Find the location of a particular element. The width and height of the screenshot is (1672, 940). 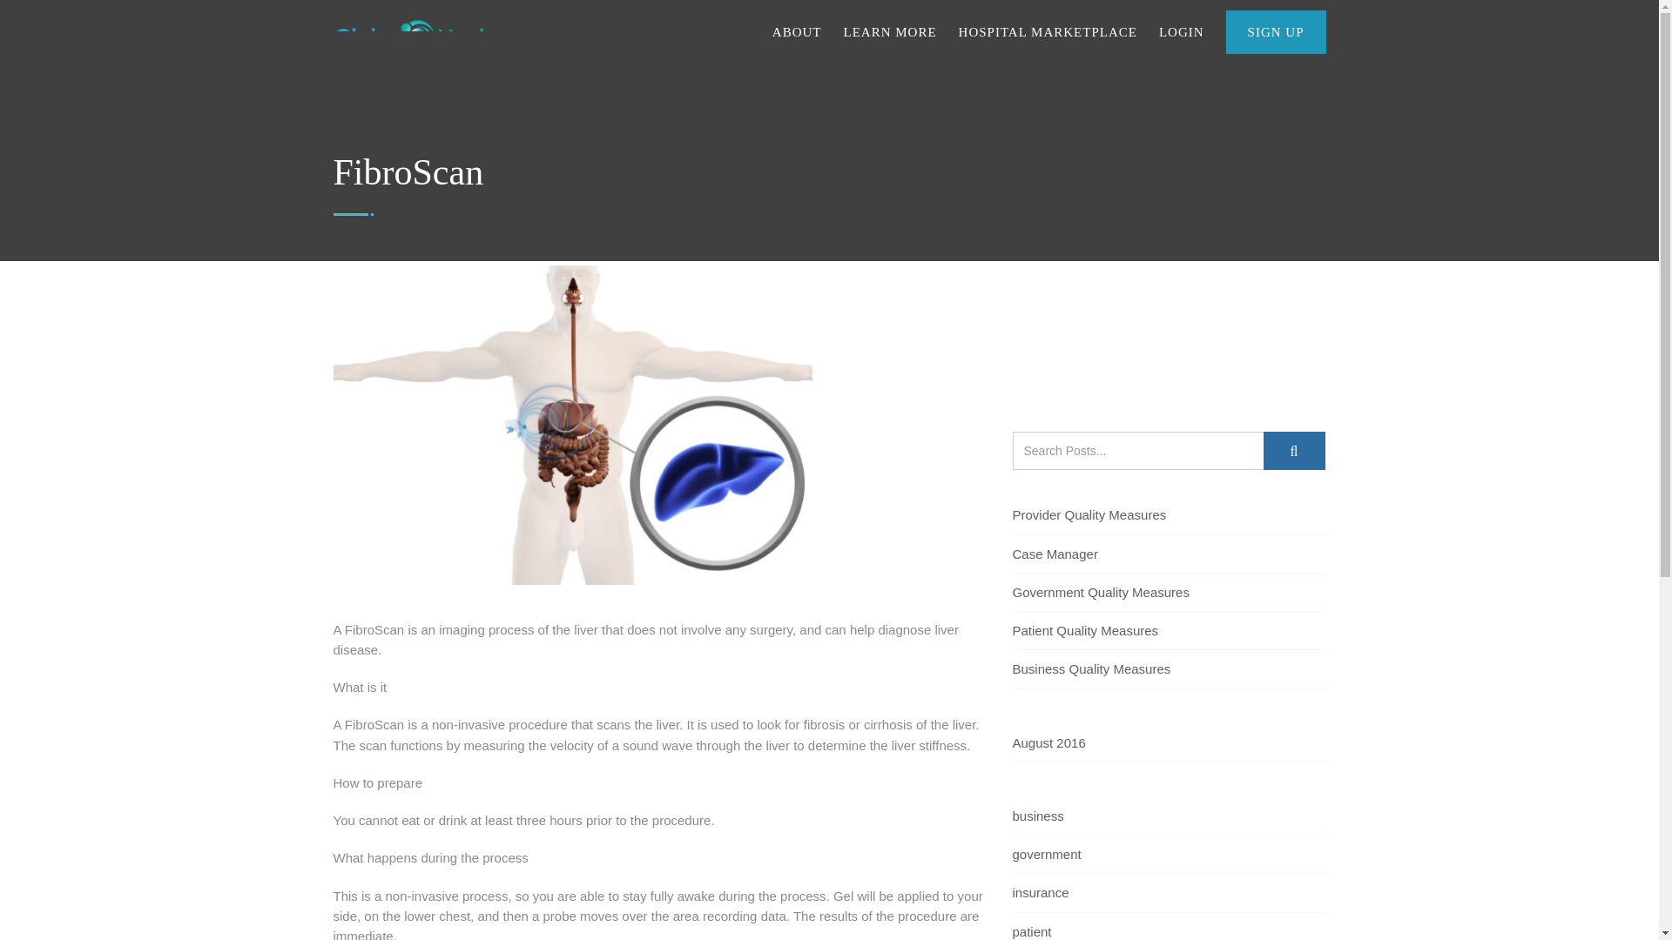

LEARN MORE is located at coordinates (889, 31).